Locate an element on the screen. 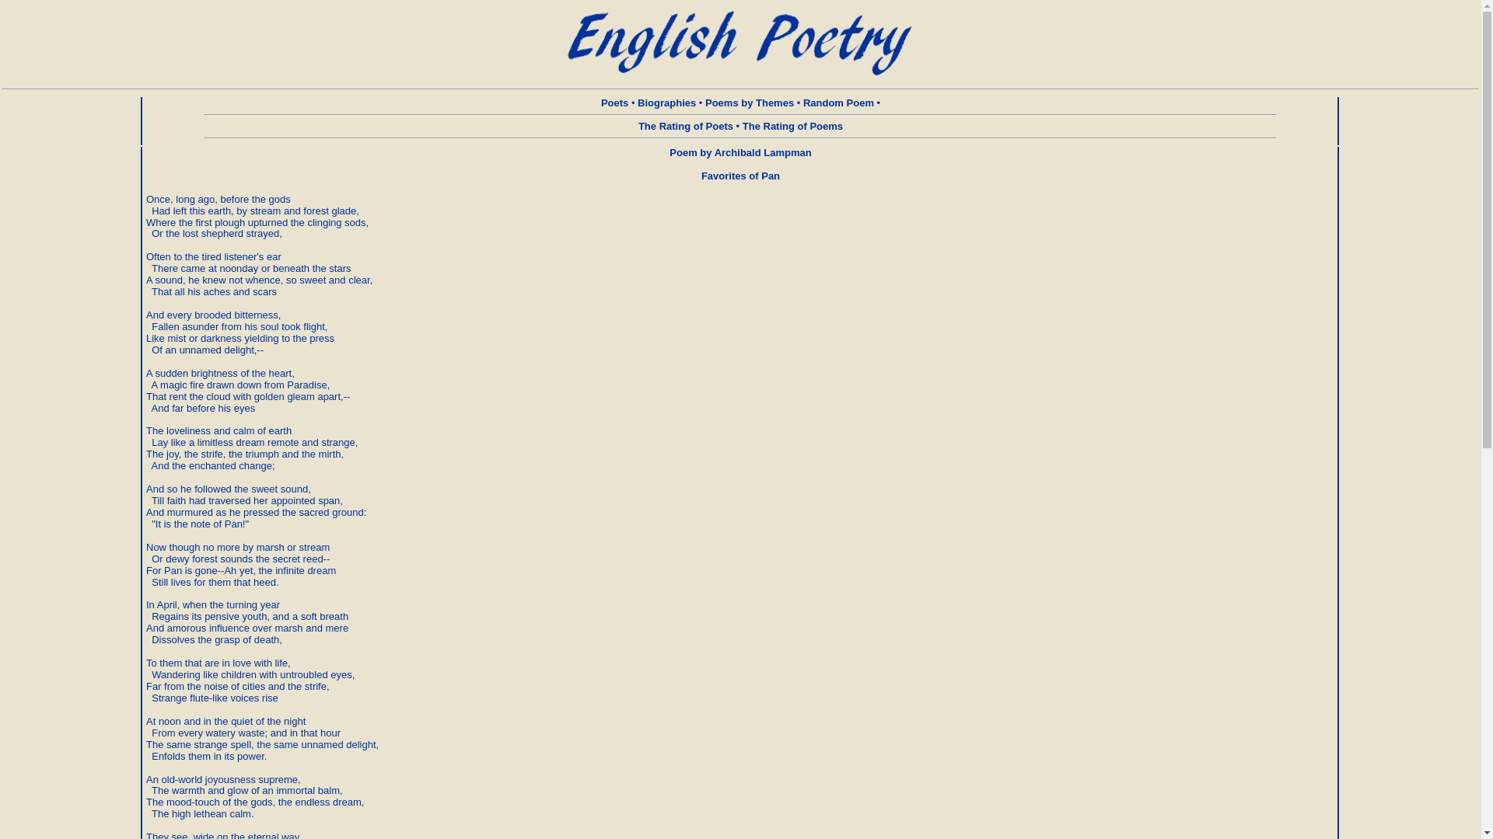  The Rating of Poets is located at coordinates (686, 126).